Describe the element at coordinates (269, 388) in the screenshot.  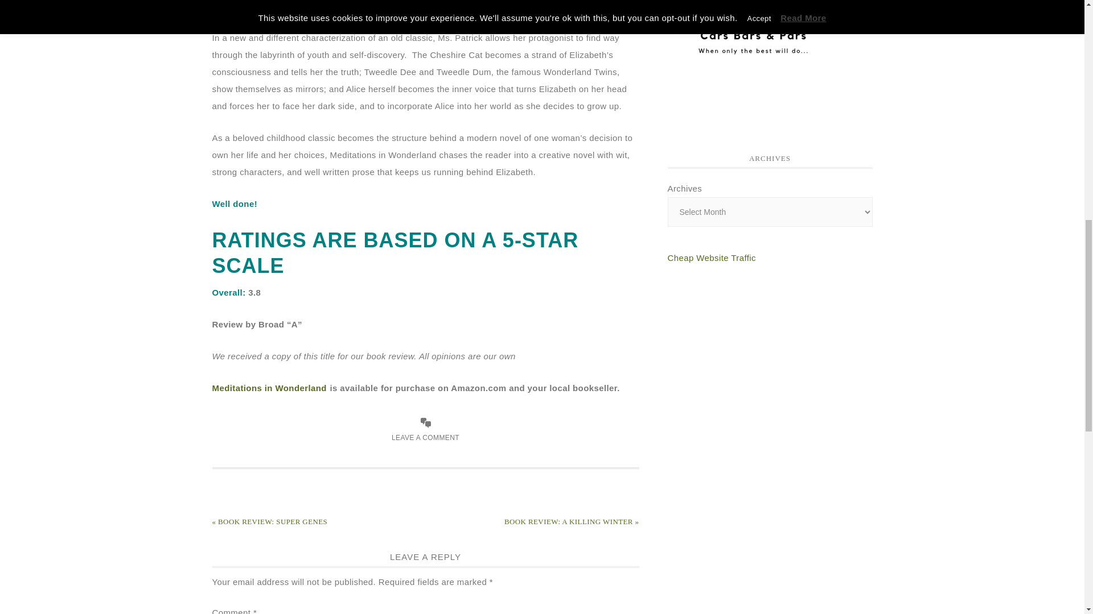
I see `Meditations in Wonderland` at that location.